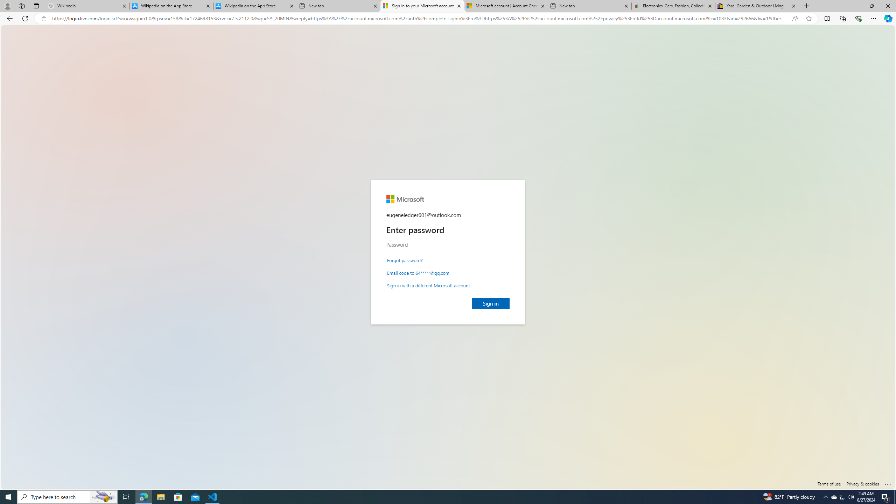  What do you see at coordinates (405, 199) in the screenshot?
I see `Microsoft` at bounding box center [405, 199].